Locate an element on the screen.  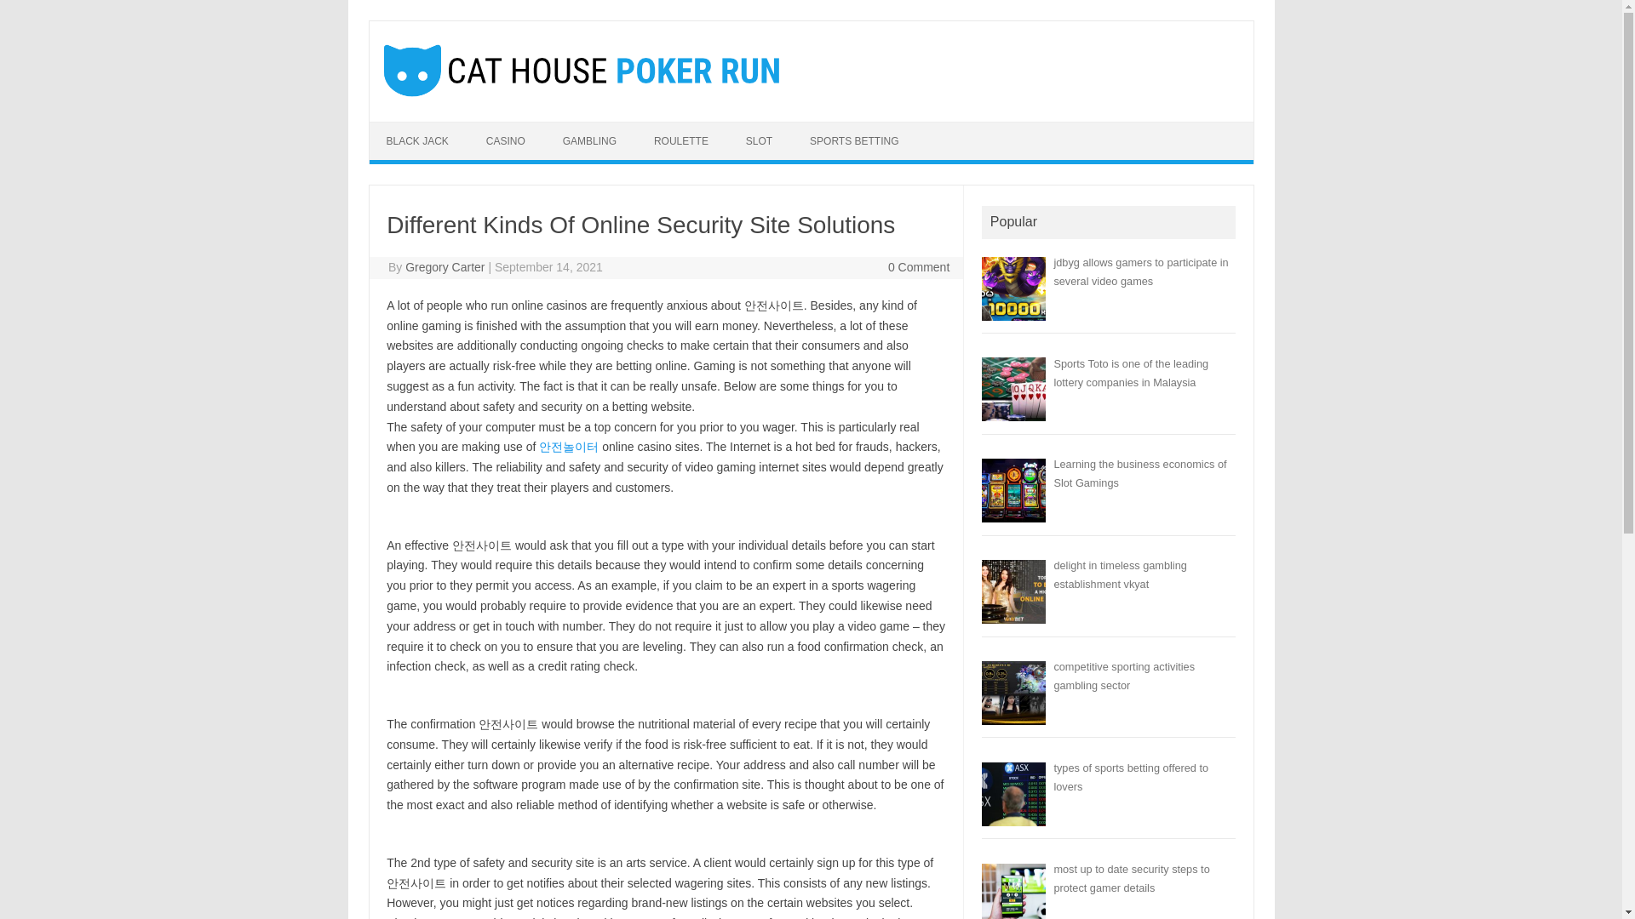
types of sports betting offered to lovers is located at coordinates (1130, 778).